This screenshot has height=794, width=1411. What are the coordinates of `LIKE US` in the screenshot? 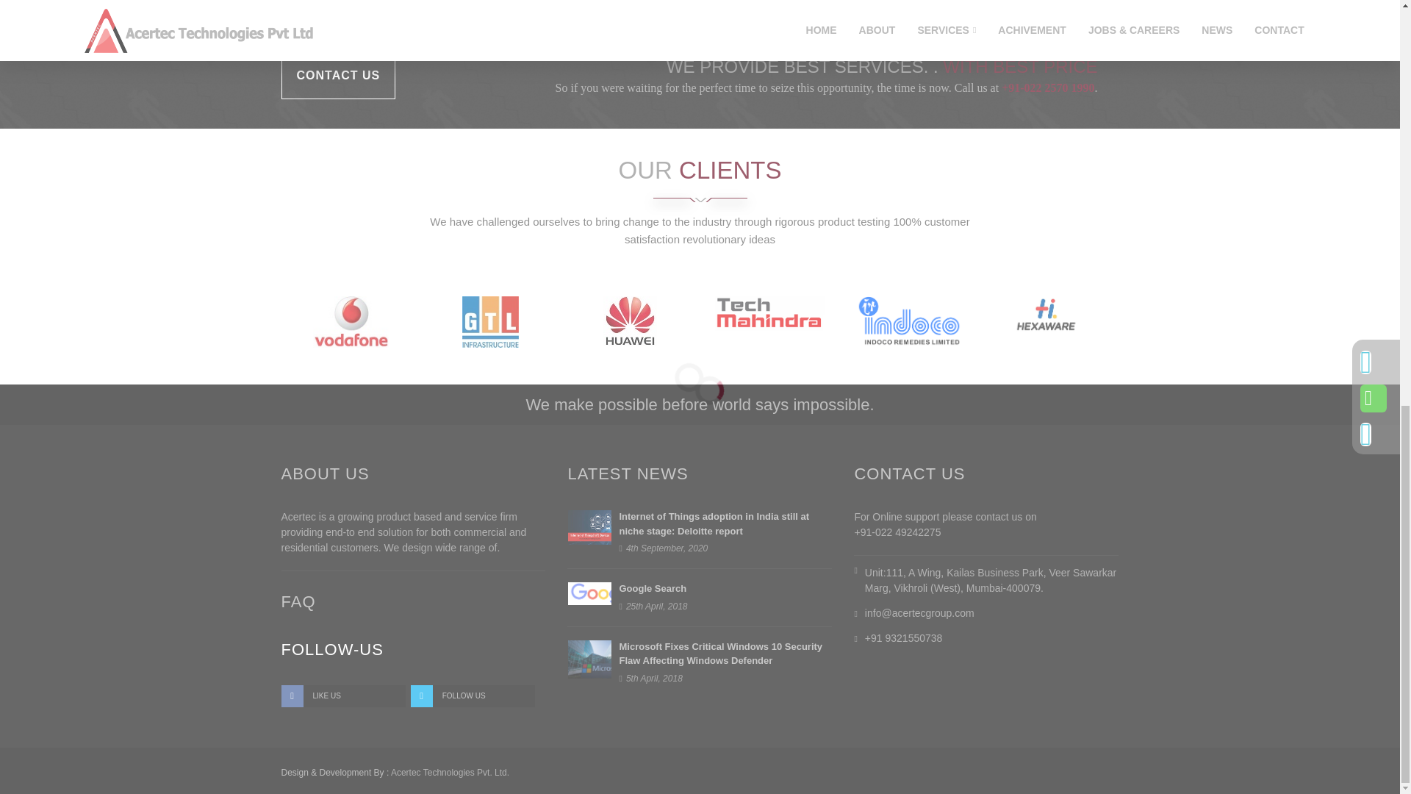 It's located at (342, 696).